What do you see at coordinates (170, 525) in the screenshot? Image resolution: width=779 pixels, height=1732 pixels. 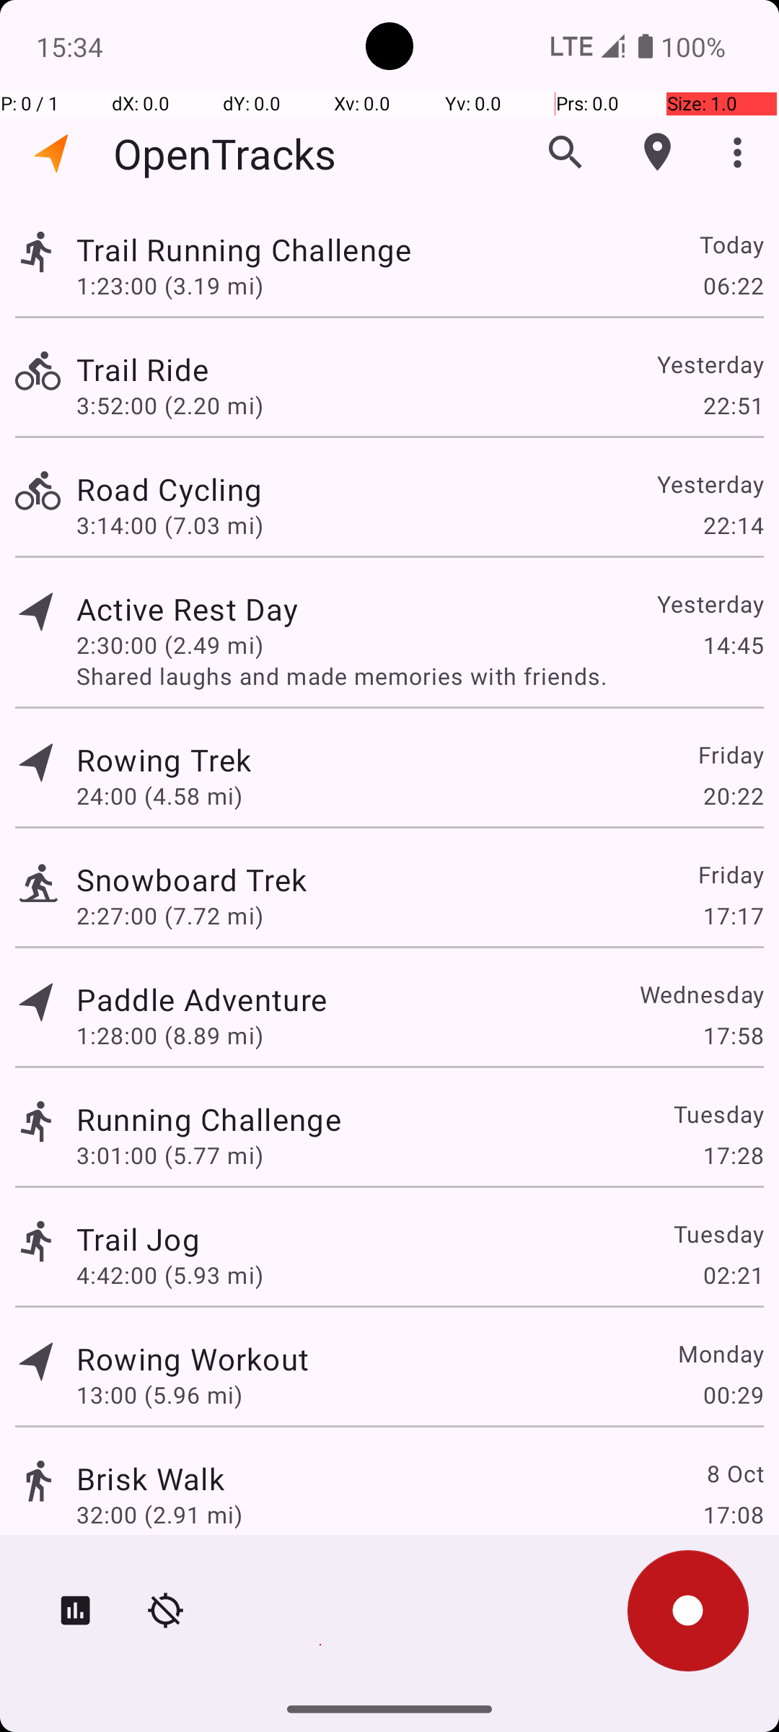 I see `3:14:00 (7.03 mi)` at bounding box center [170, 525].